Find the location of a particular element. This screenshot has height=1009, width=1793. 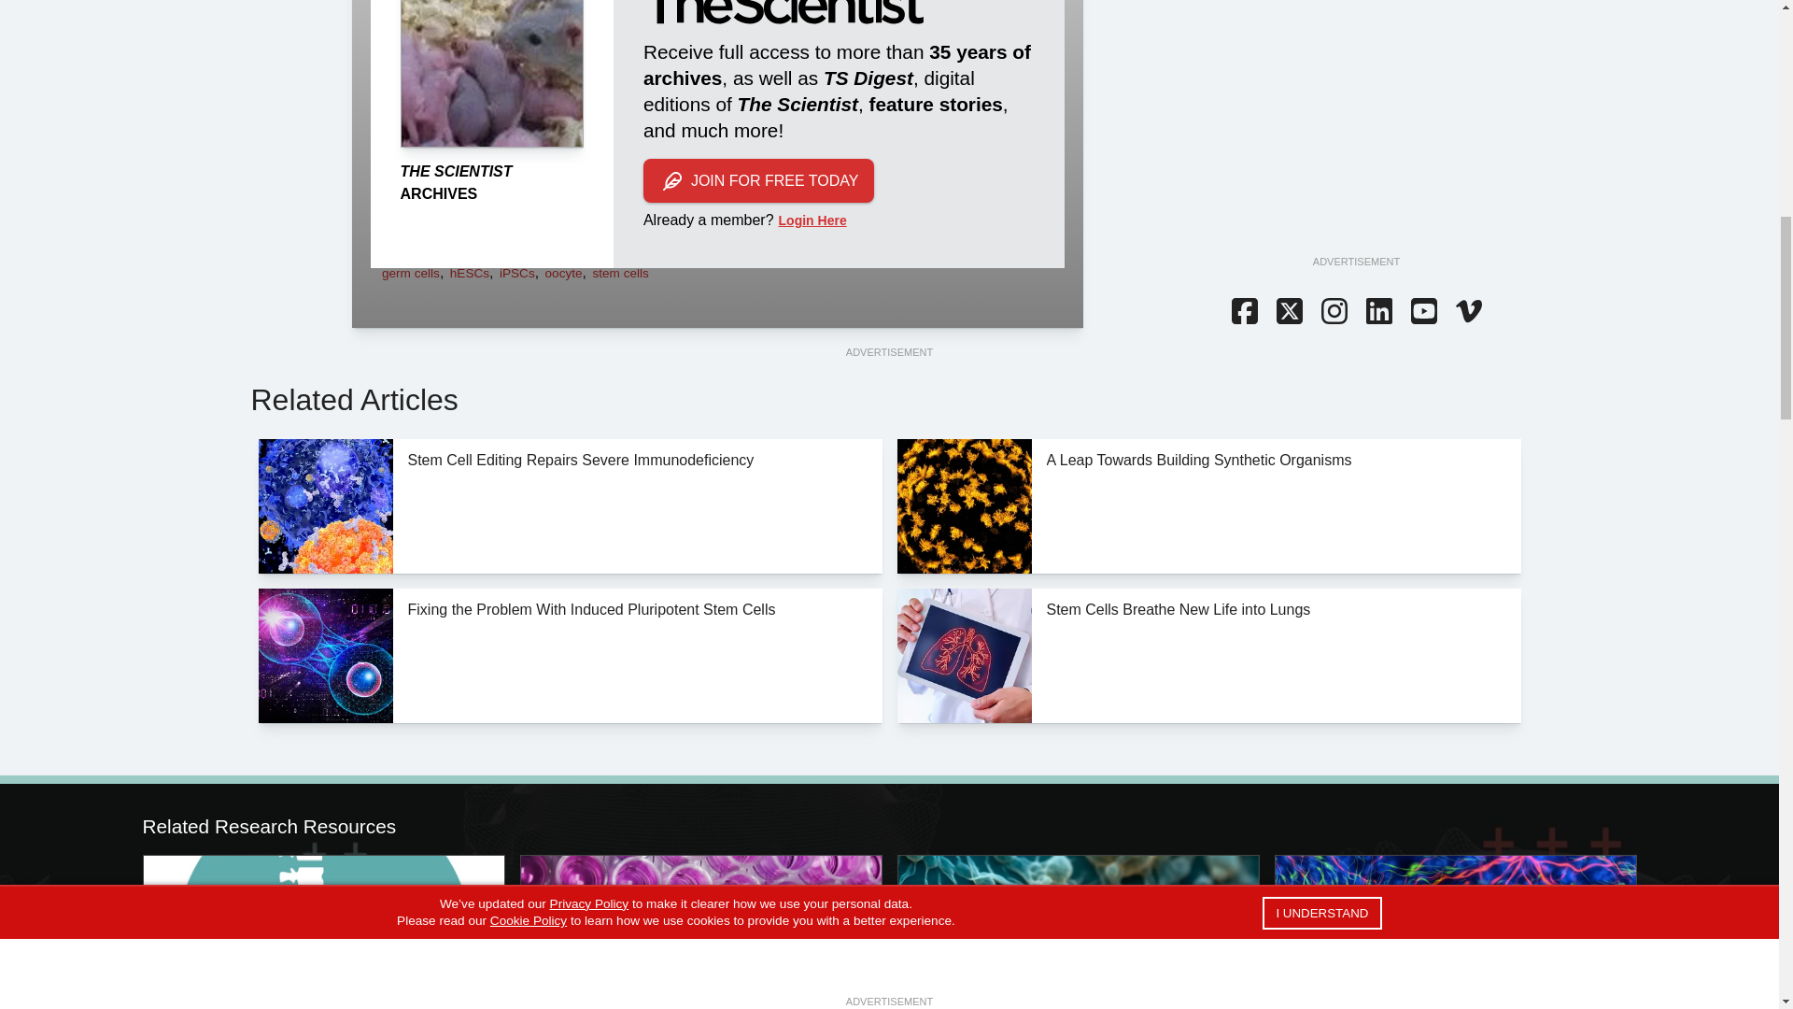

LinkedIn is located at coordinates (1377, 312).